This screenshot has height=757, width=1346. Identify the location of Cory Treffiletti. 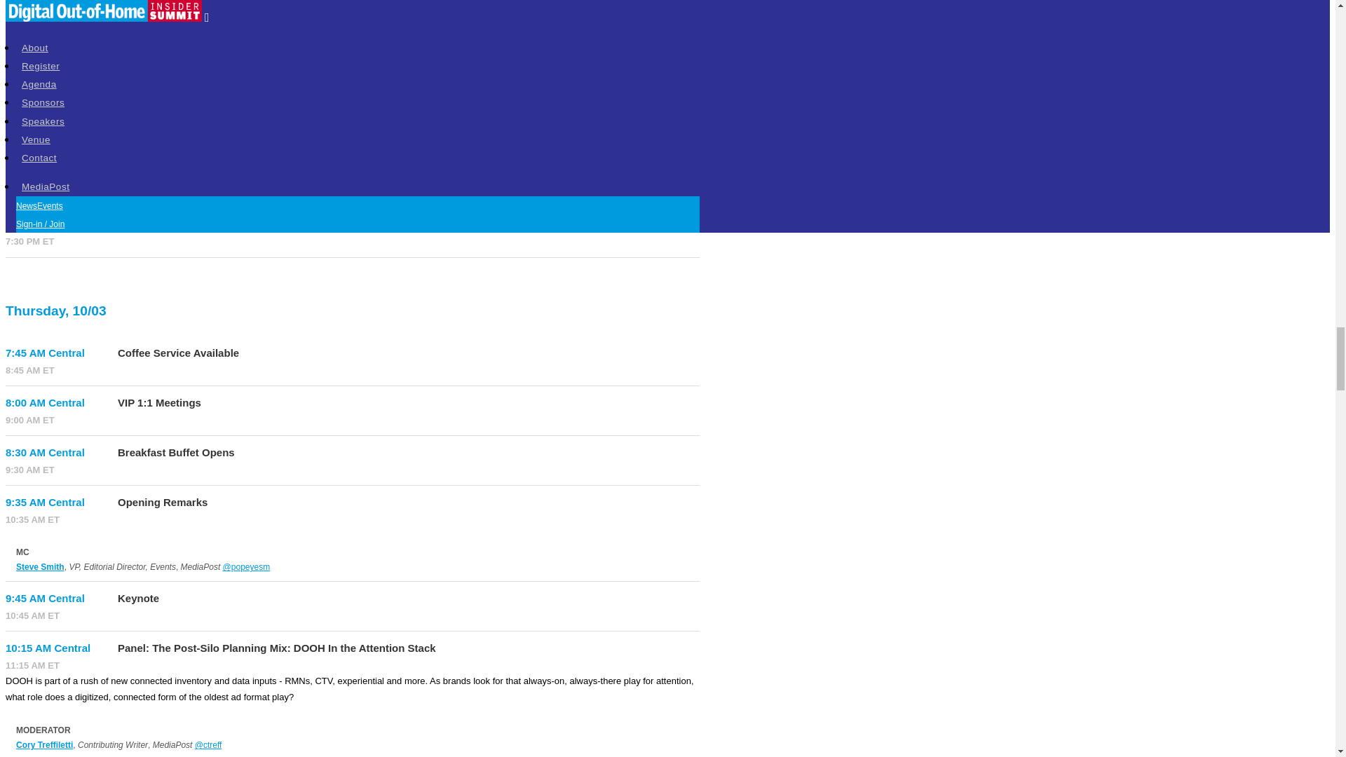
(44, 745).